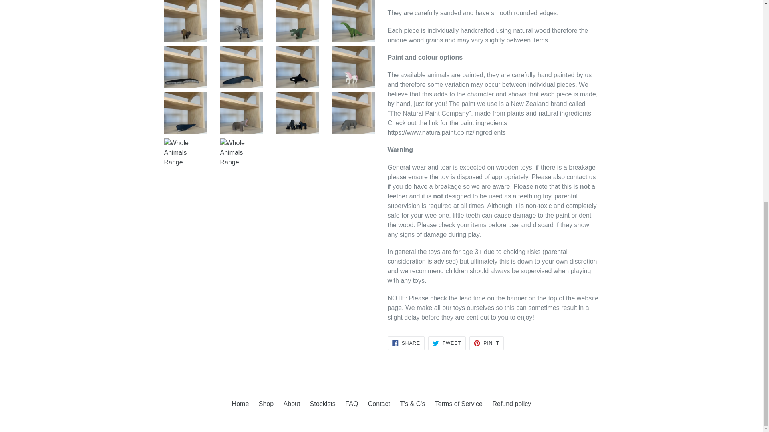 This screenshot has width=769, height=432. Describe the element at coordinates (447, 342) in the screenshot. I see `Tweet on Twitter` at that location.